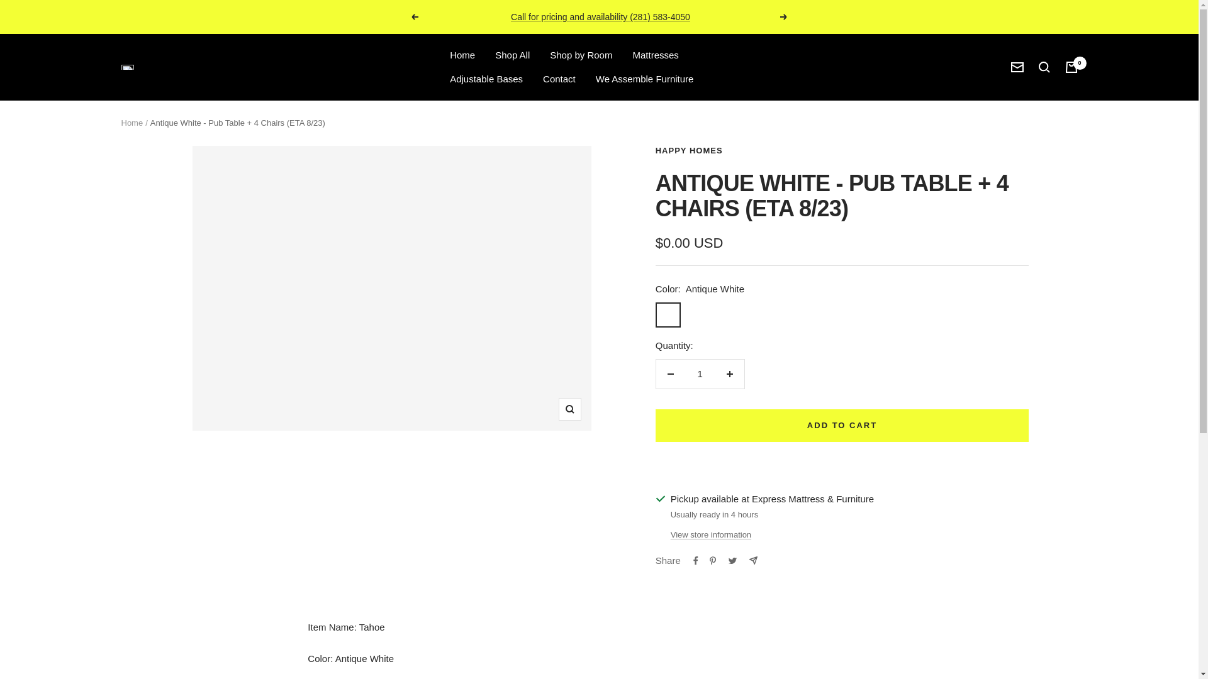 This screenshot has height=679, width=1208. What do you see at coordinates (654, 55) in the screenshot?
I see `Mattresses` at bounding box center [654, 55].